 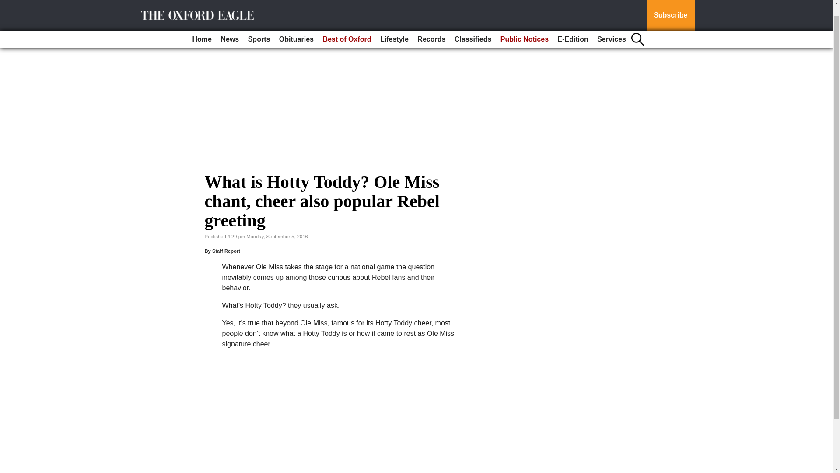 What do you see at coordinates (296, 28) in the screenshot?
I see `Obituaries` at bounding box center [296, 28].